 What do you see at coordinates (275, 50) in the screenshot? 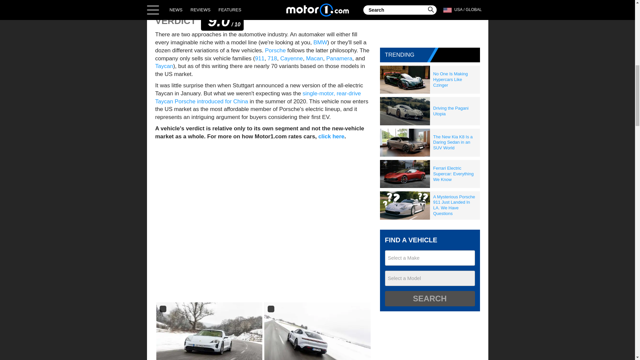
I see `Porsche` at bounding box center [275, 50].